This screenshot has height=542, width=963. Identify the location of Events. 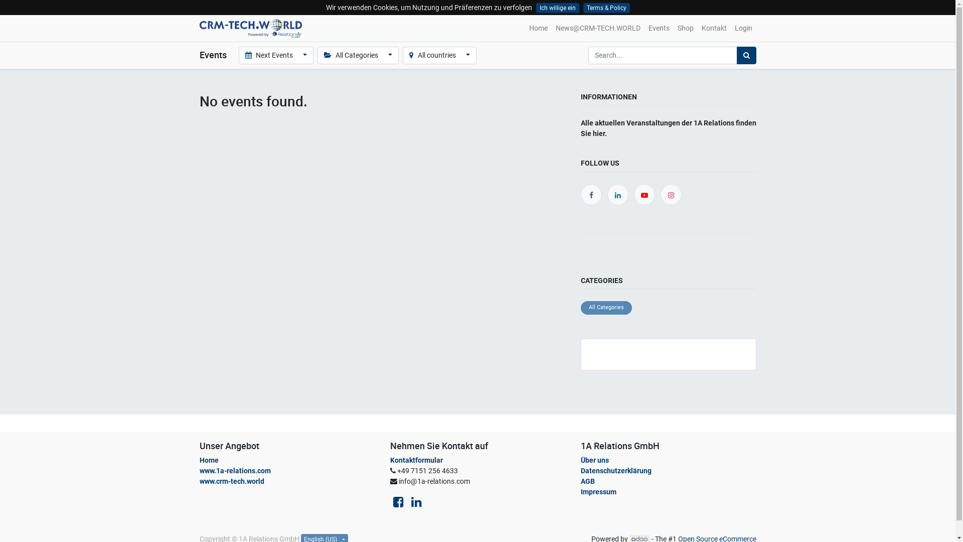
(659, 28).